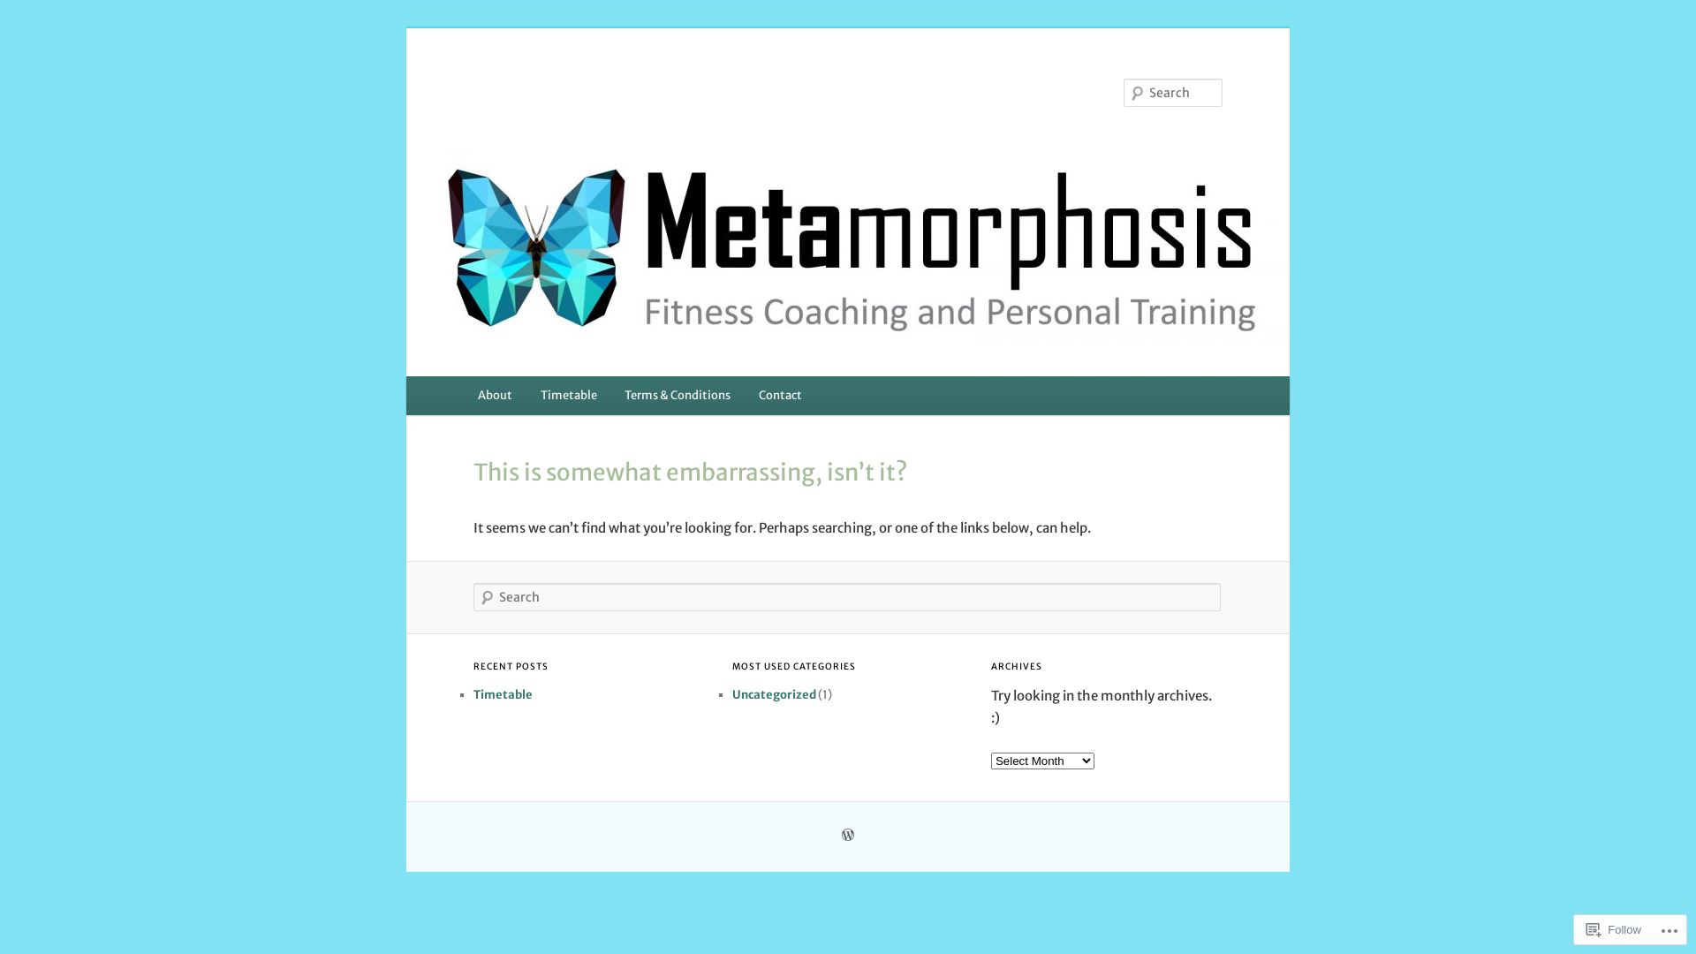 Image resolution: width=1696 pixels, height=954 pixels. What do you see at coordinates (28, 11) in the screenshot?
I see `Search` at bounding box center [28, 11].